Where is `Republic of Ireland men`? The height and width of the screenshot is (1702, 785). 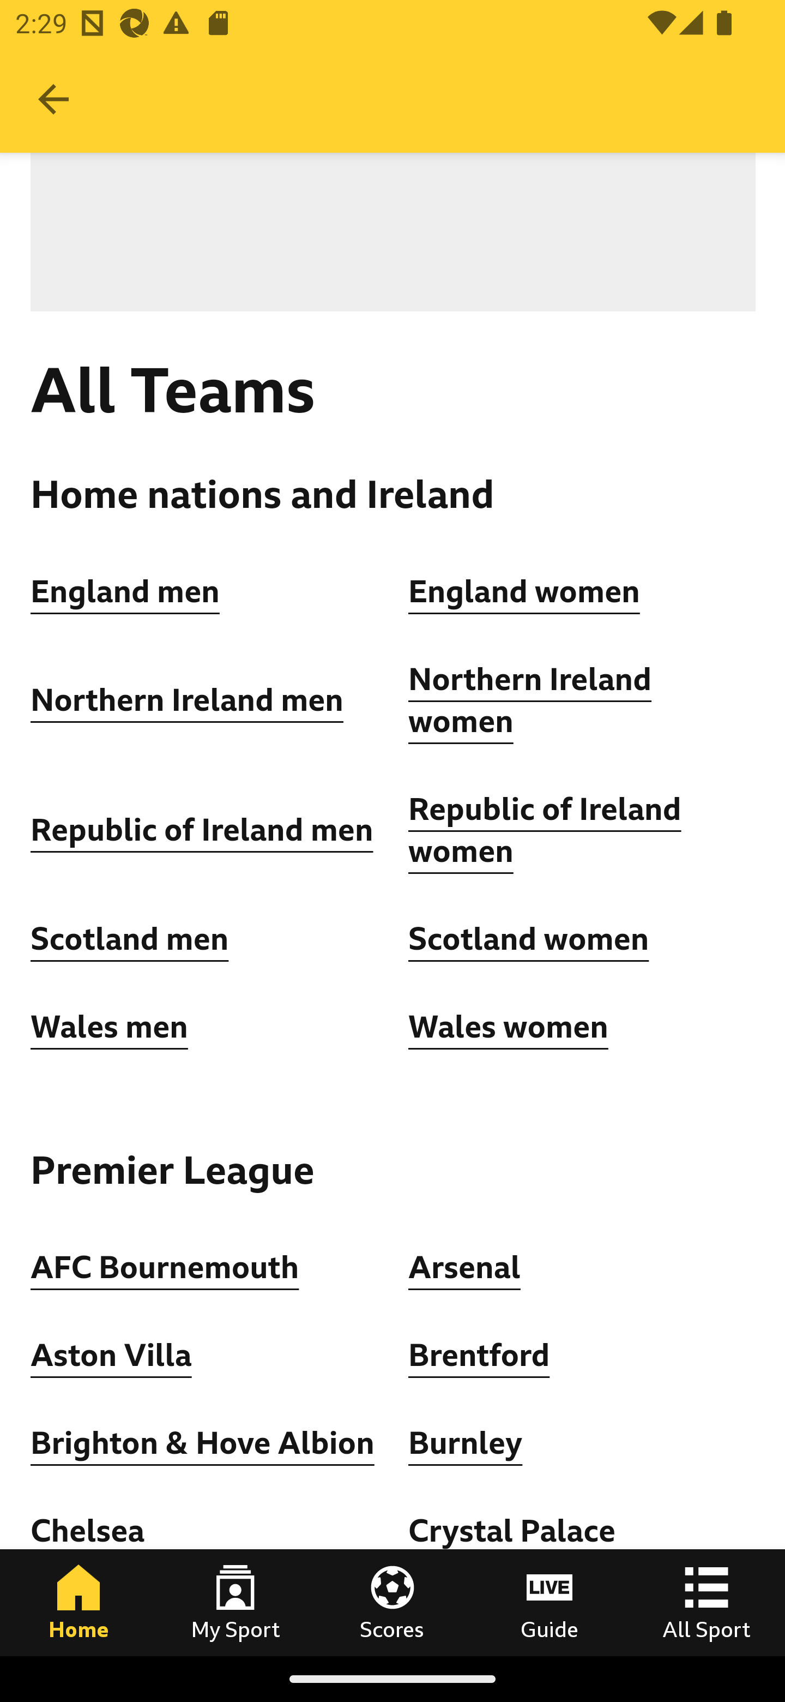
Republic of Ireland men is located at coordinates (202, 830).